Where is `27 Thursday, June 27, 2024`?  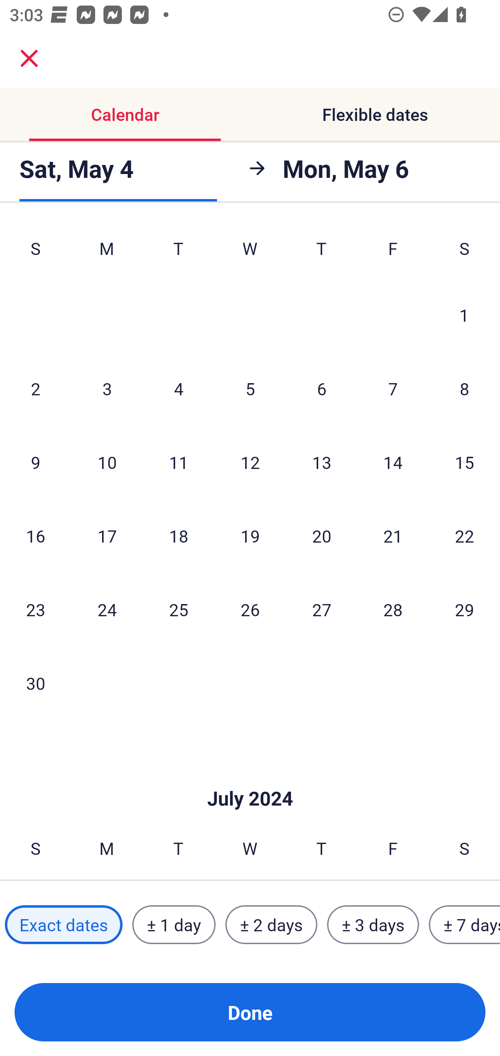
27 Thursday, June 27, 2024 is located at coordinates (322, 609).